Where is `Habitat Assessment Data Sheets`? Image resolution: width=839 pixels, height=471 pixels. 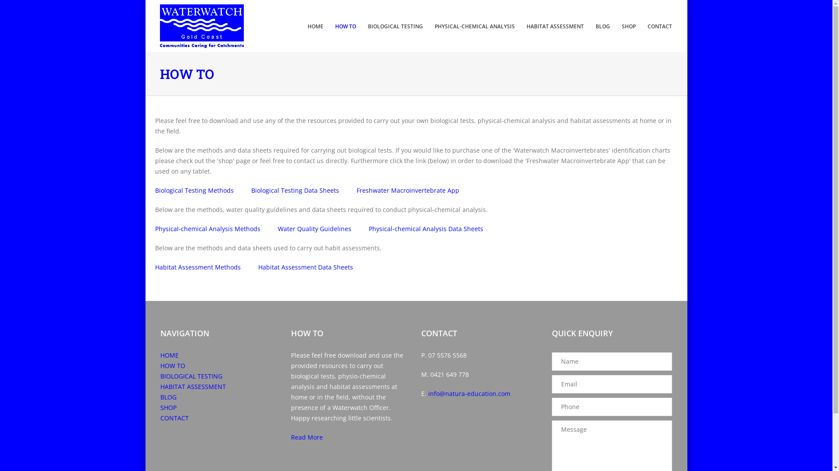 Habitat Assessment Data Sheets is located at coordinates (305, 267).